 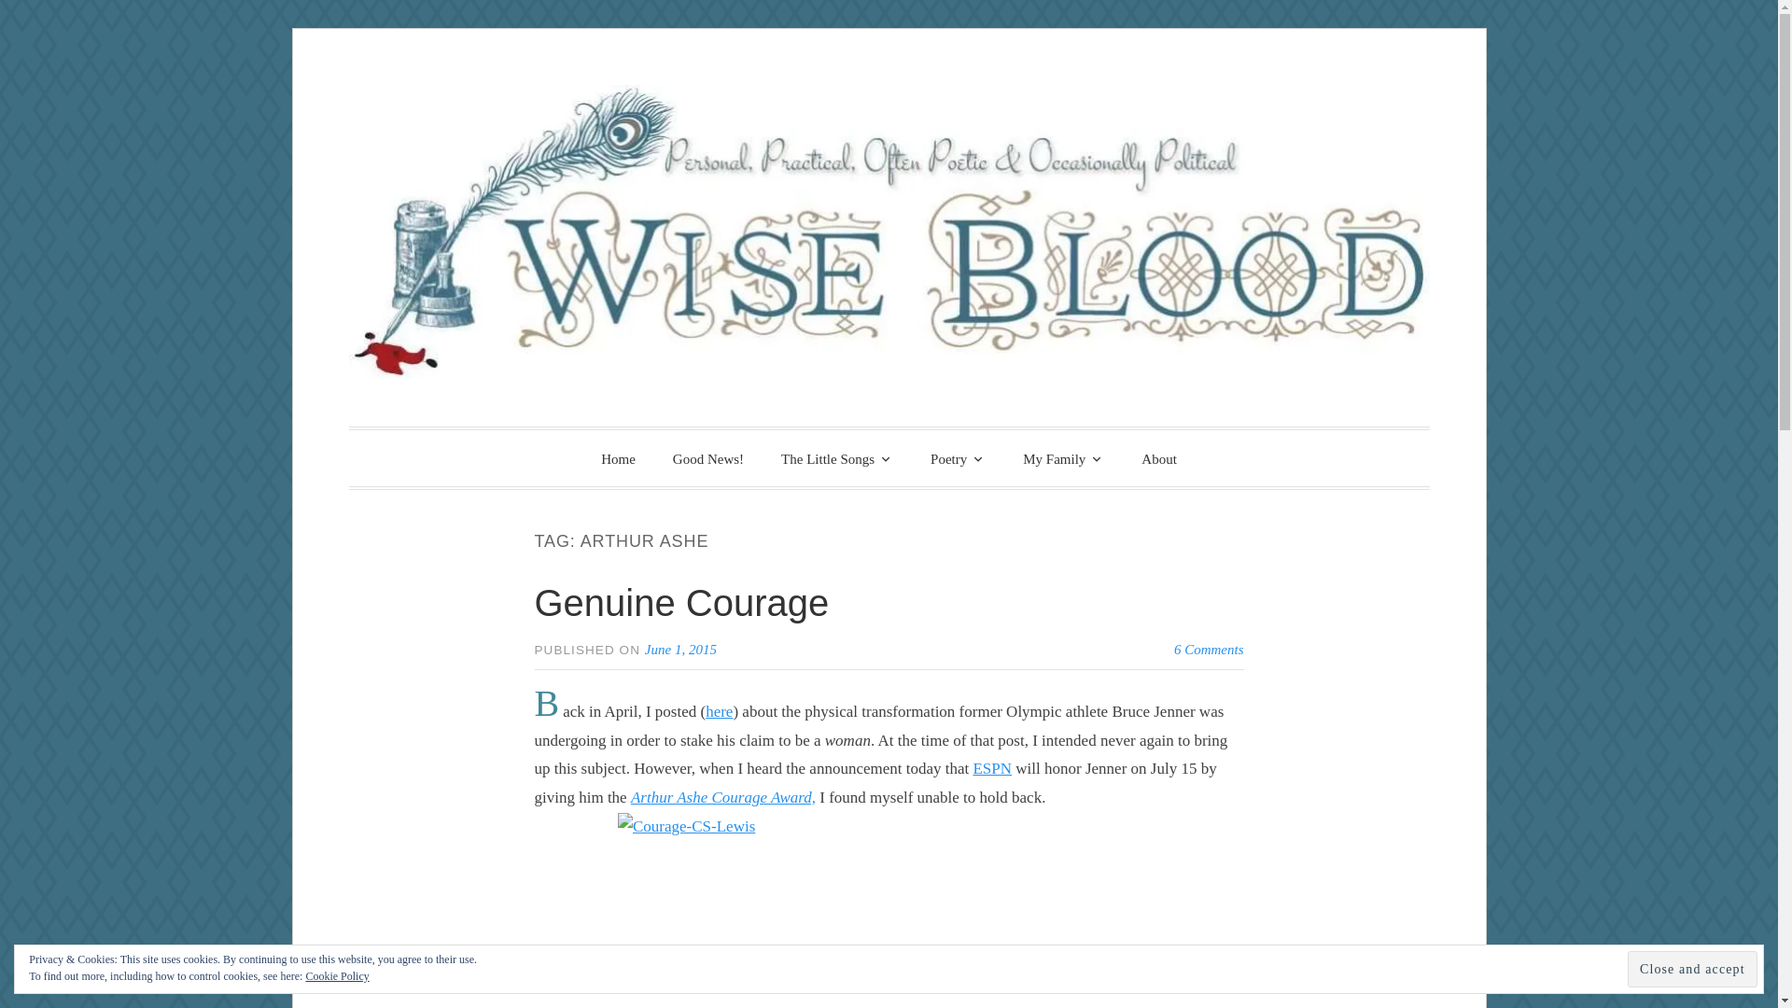 What do you see at coordinates (707, 459) in the screenshot?
I see `Good News!` at bounding box center [707, 459].